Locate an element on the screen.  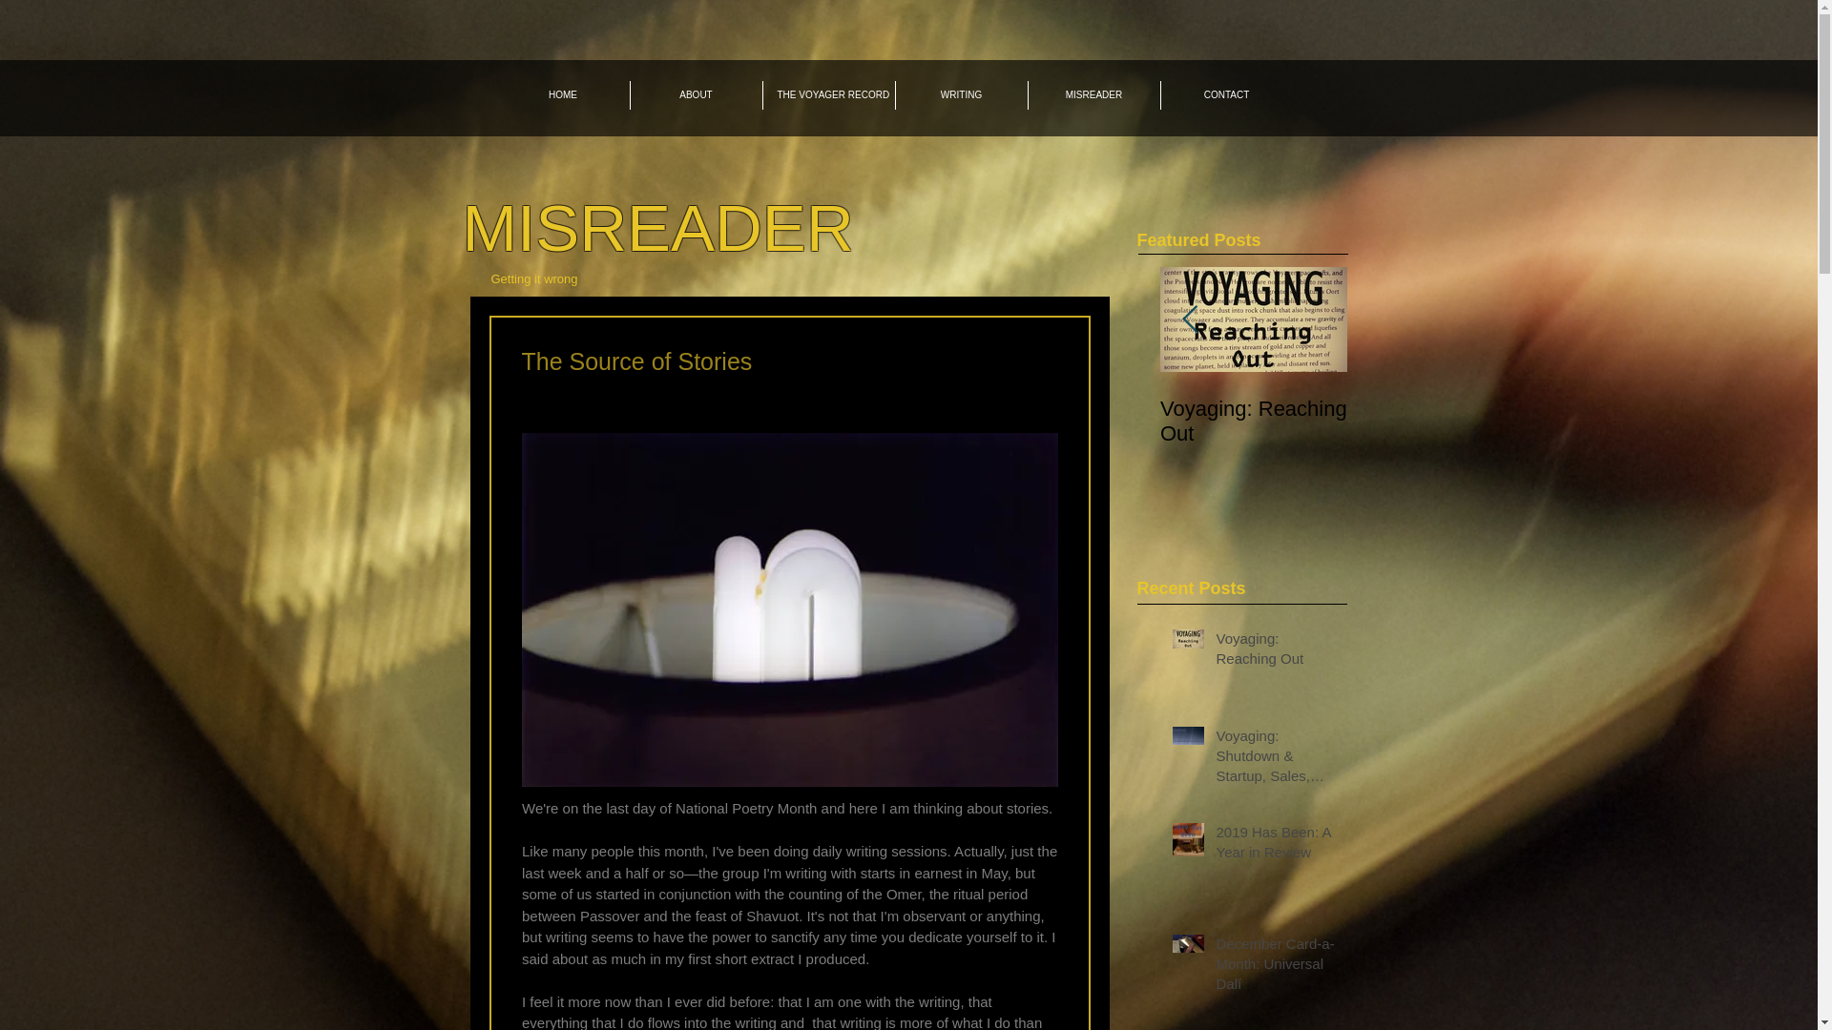
CONTACT is located at coordinates (1225, 95).